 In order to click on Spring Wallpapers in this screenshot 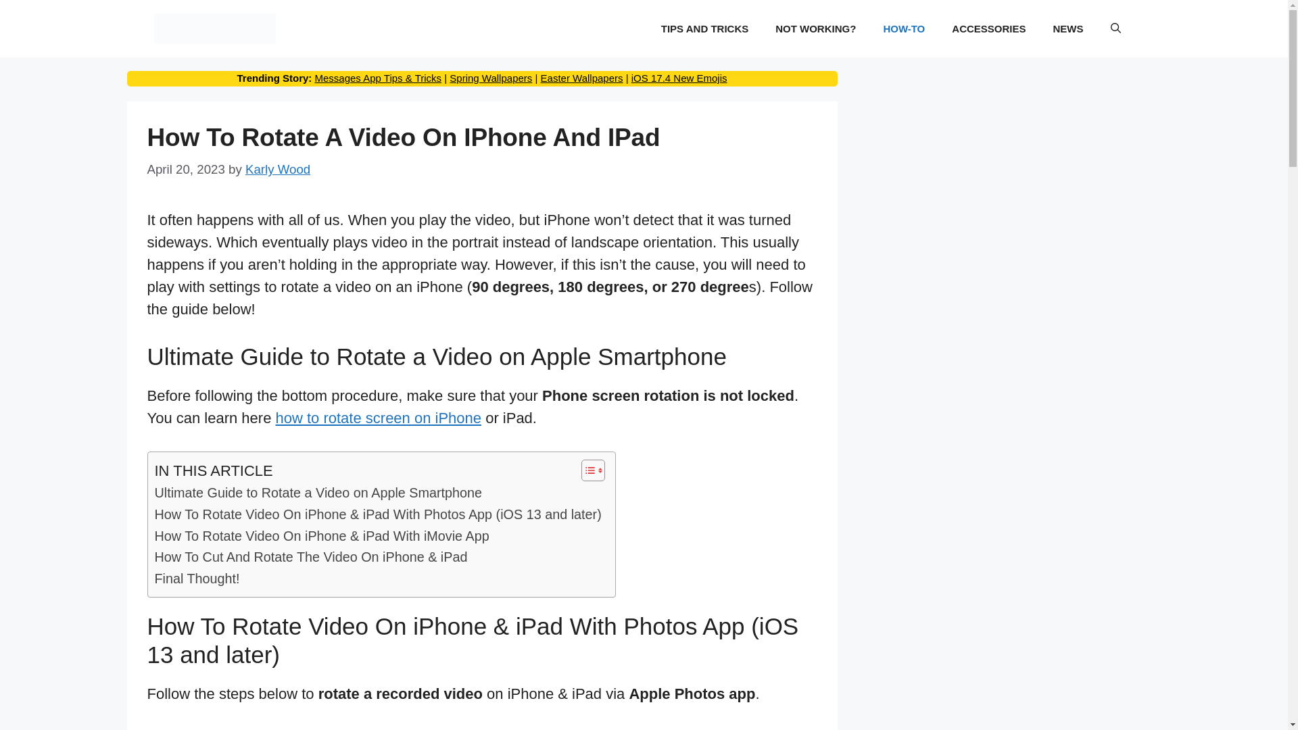, I will do `click(491, 78)`.